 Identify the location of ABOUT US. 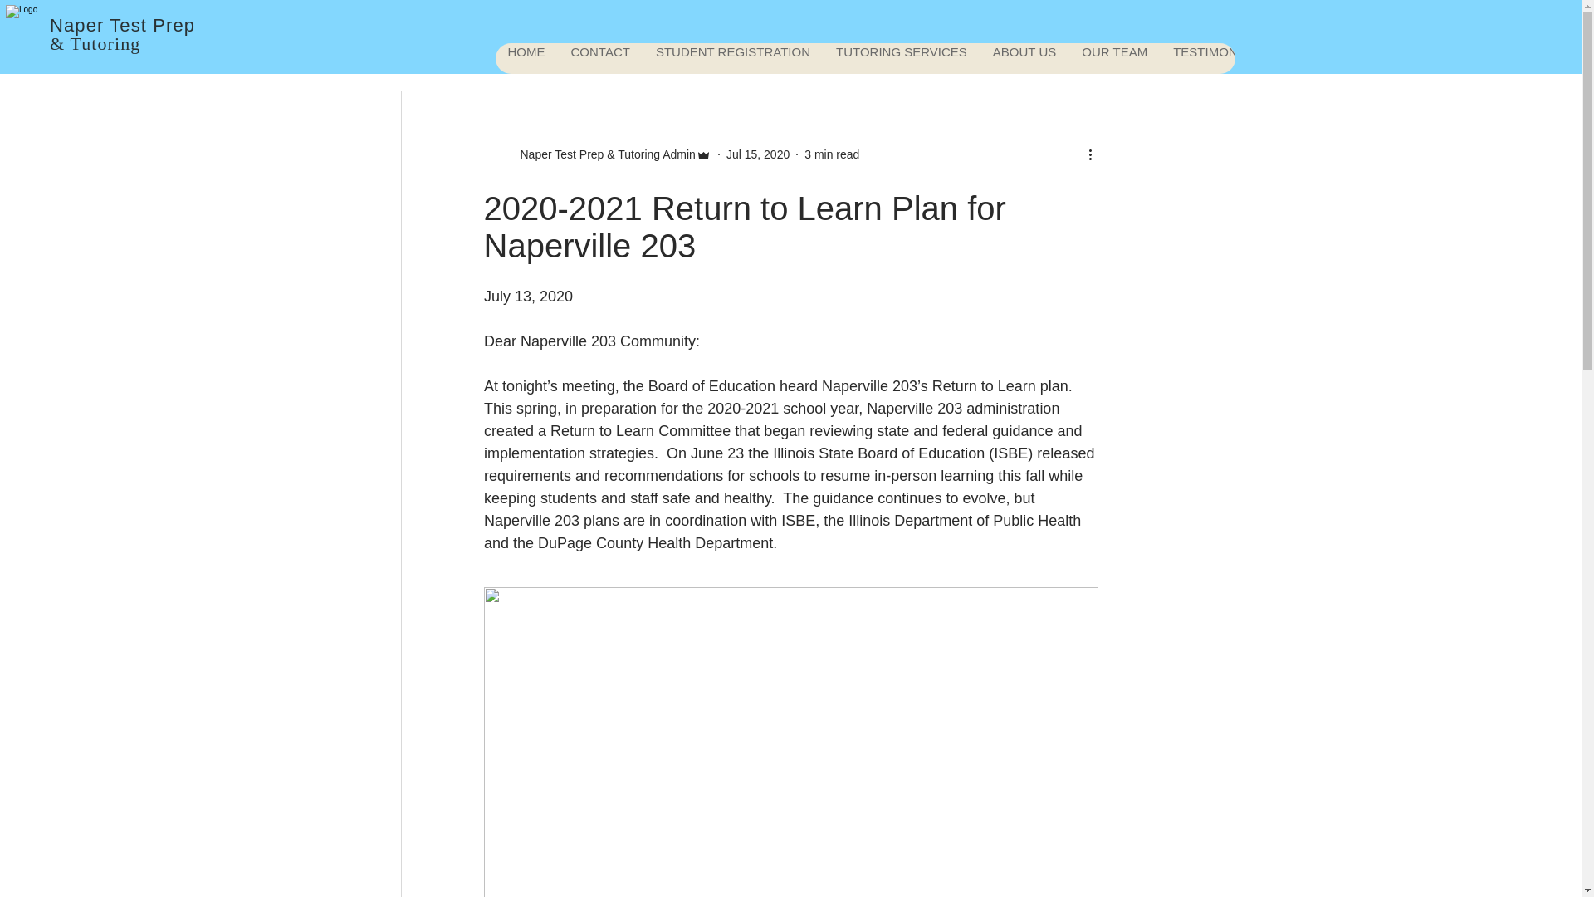
(1024, 58).